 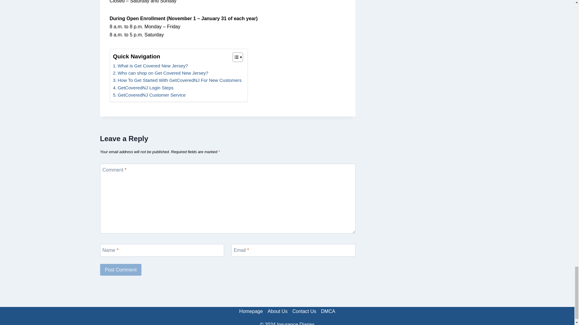 What do you see at coordinates (143, 88) in the screenshot?
I see `GetCoveredNJ Login Steps` at bounding box center [143, 88].